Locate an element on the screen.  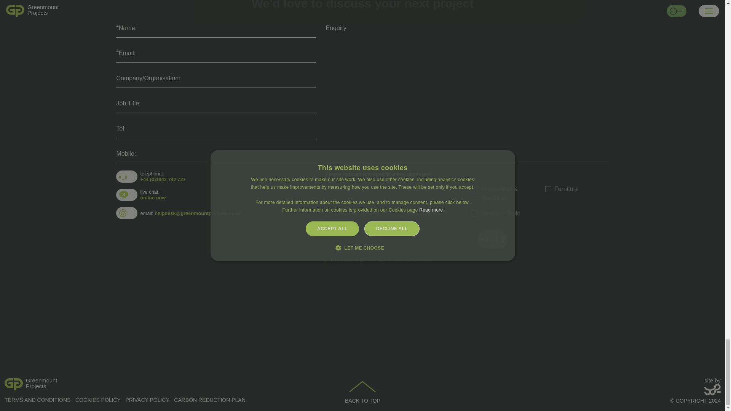
Decoration is located at coordinates (401, 189).